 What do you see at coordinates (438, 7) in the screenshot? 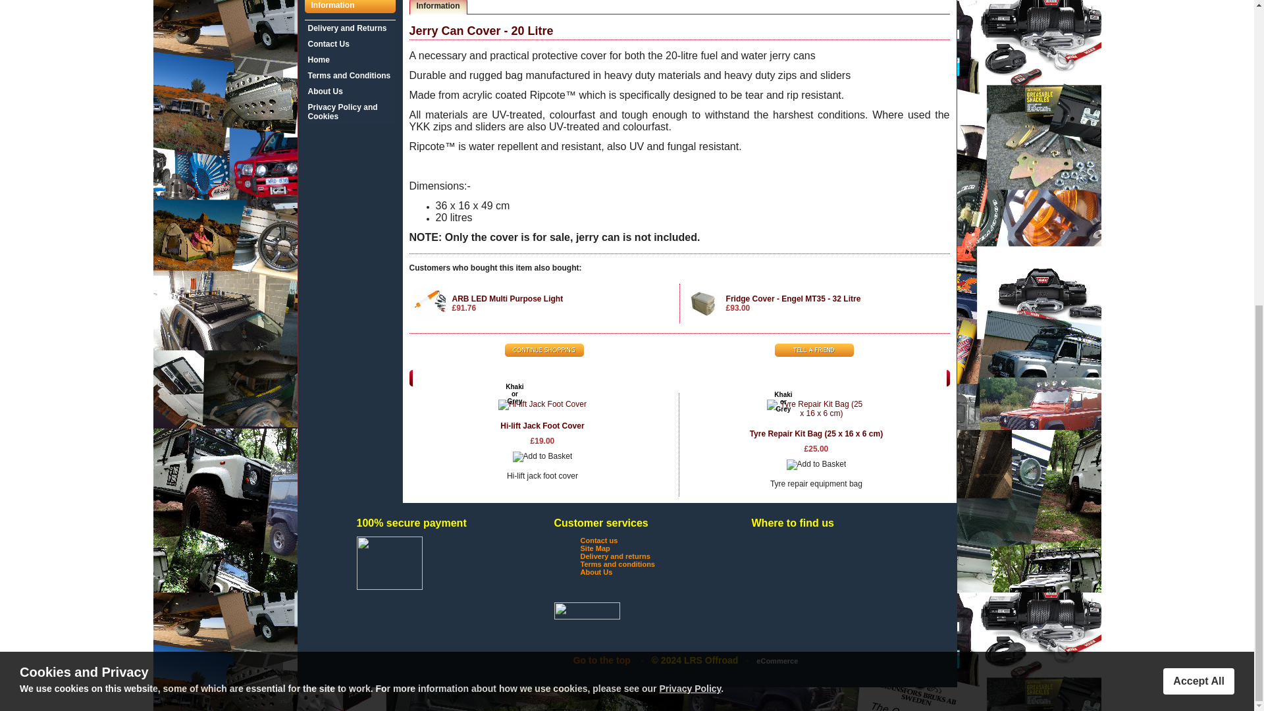
I see `Information` at bounding box center [438, 7].